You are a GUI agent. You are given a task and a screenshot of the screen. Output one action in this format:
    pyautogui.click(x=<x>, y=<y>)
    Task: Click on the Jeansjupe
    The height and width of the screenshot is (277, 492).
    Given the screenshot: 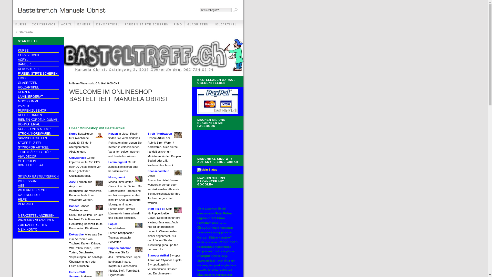 What is the action you would take?
    pyautogui.click(x=218, y=233)
    